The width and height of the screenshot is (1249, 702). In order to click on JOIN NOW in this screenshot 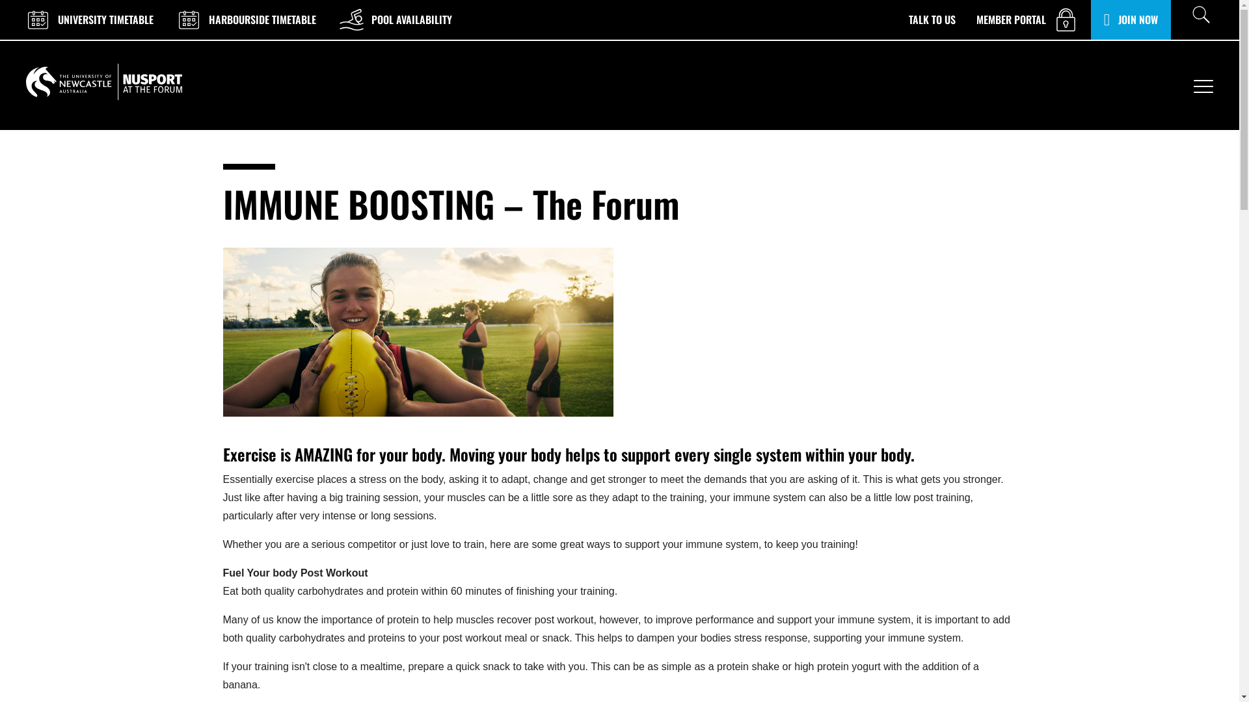, I will do `click(1131, 19)`.